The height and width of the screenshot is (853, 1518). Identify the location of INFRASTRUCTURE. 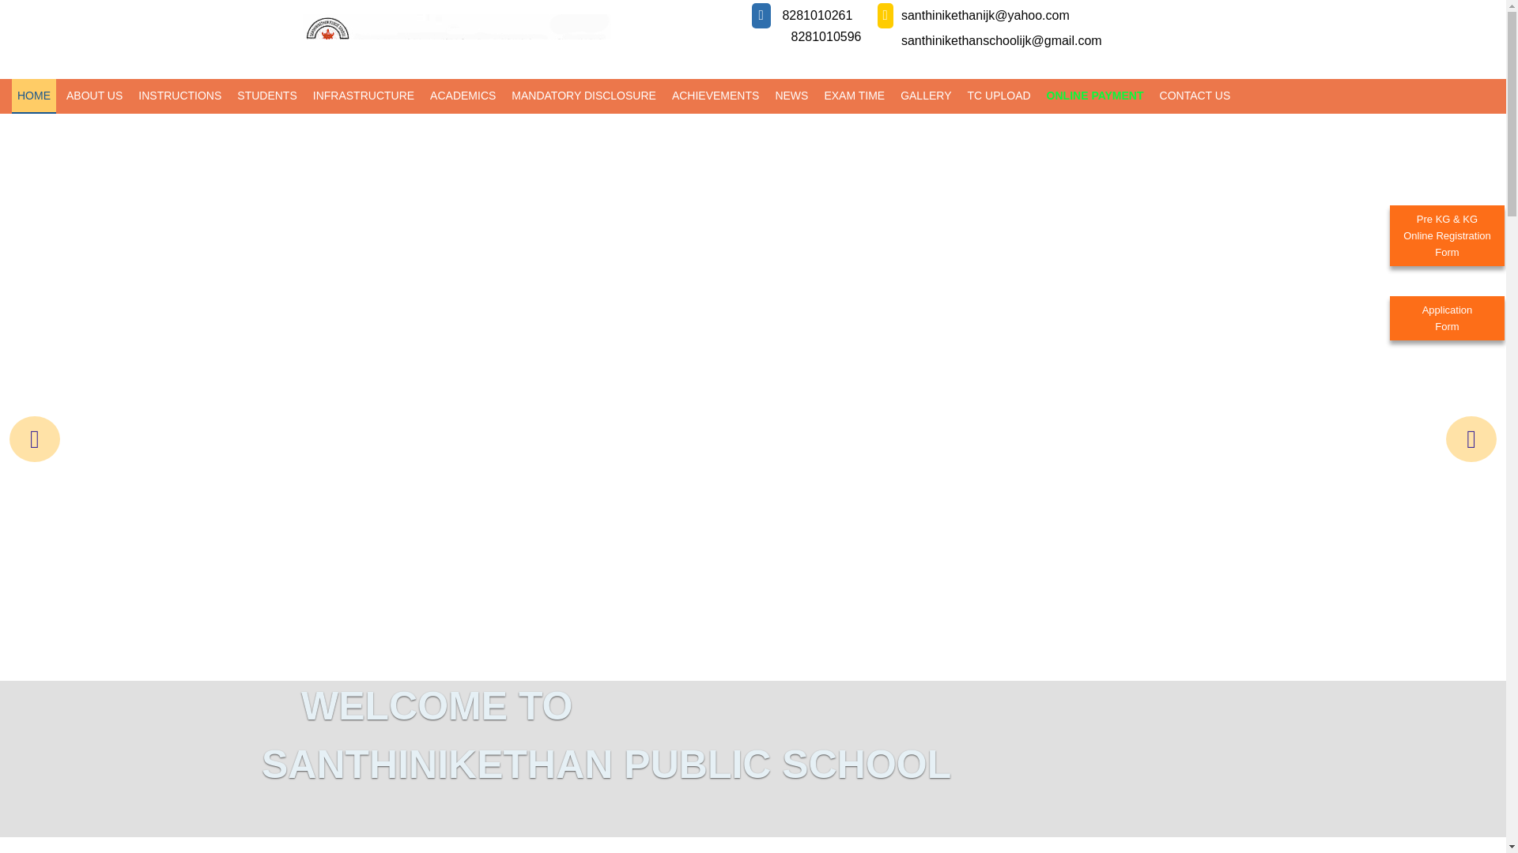
(364, 95).